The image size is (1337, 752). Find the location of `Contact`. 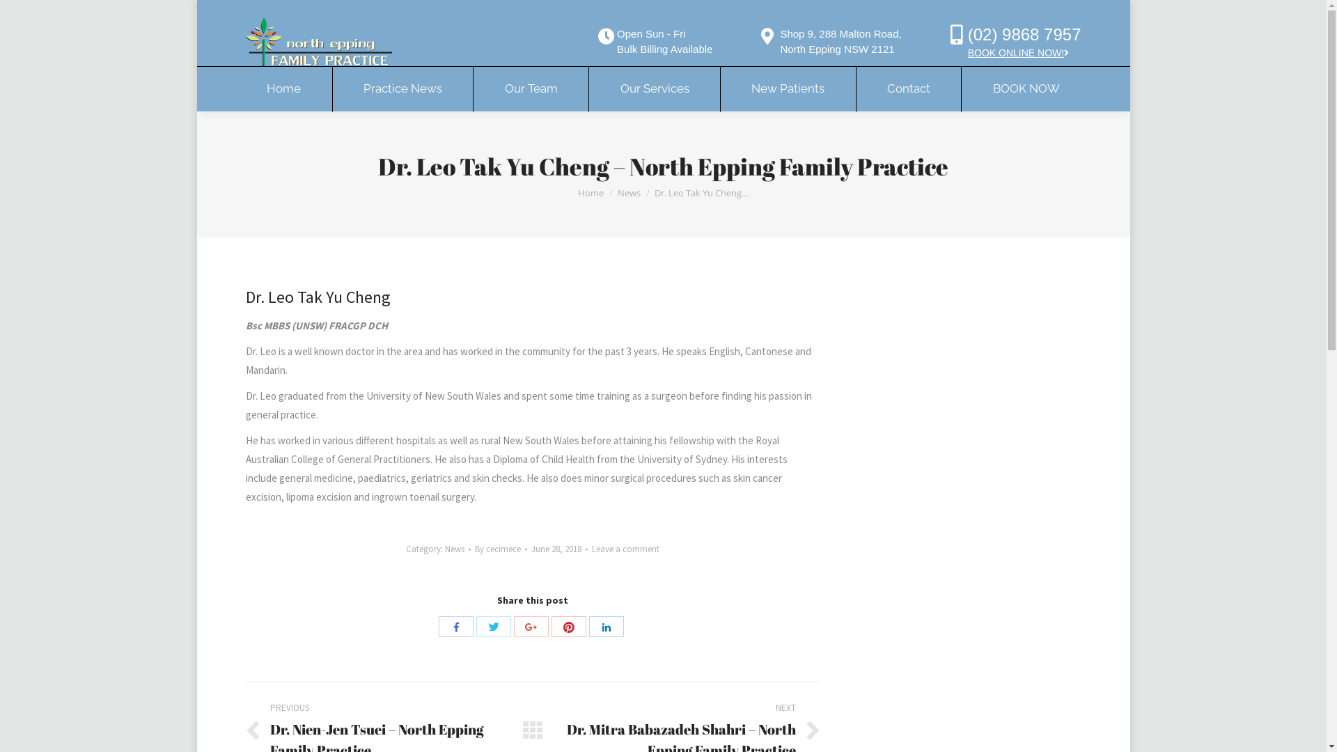

Contact is located at coordinates (909, 89).